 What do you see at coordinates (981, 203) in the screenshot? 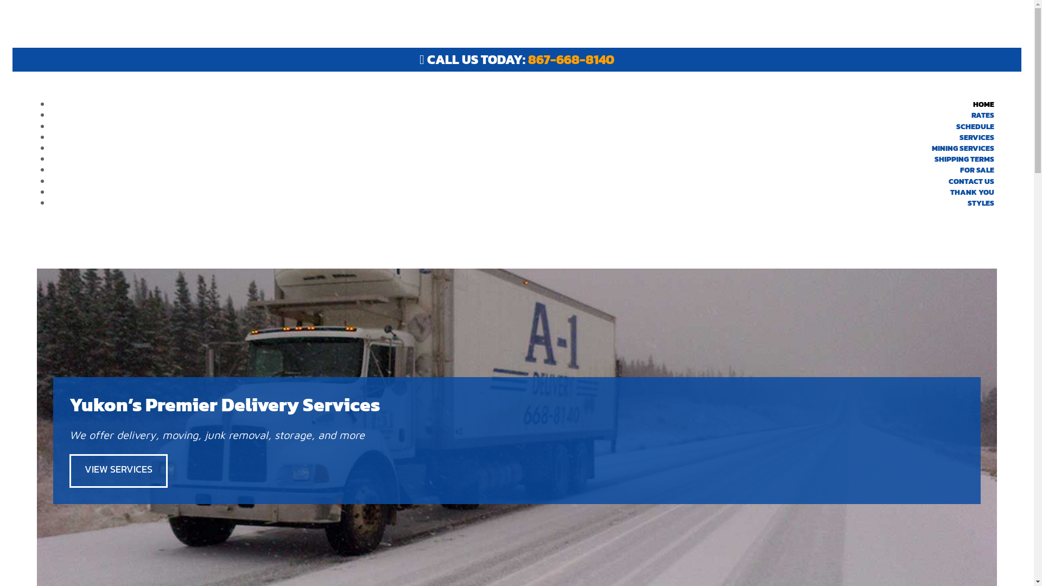
I see `STYLES` at bounding box center [981, 203].